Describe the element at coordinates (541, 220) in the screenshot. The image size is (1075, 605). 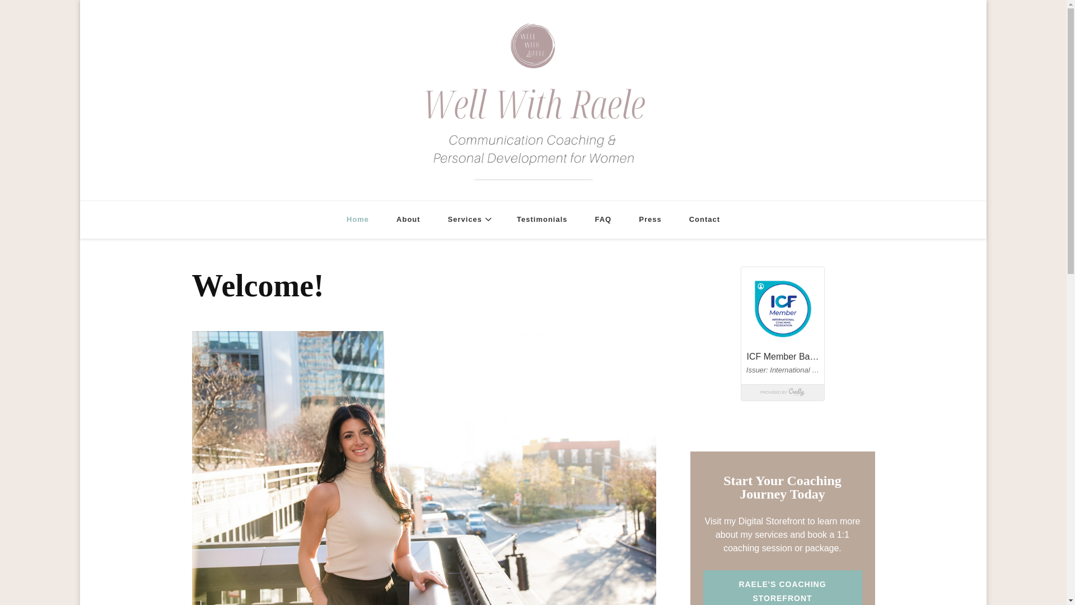
I see `Testimonials` at that location.